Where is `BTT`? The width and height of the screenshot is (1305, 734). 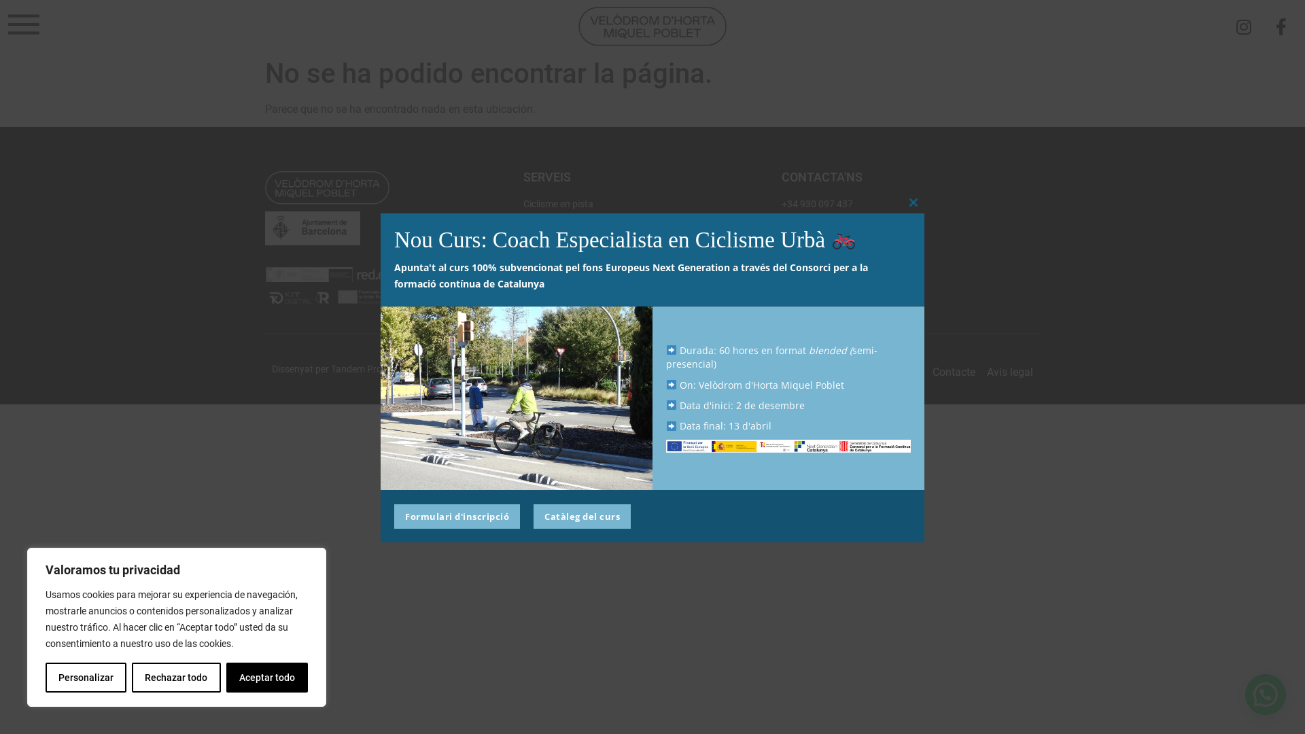 BTT is located at coordinates (652, 249).